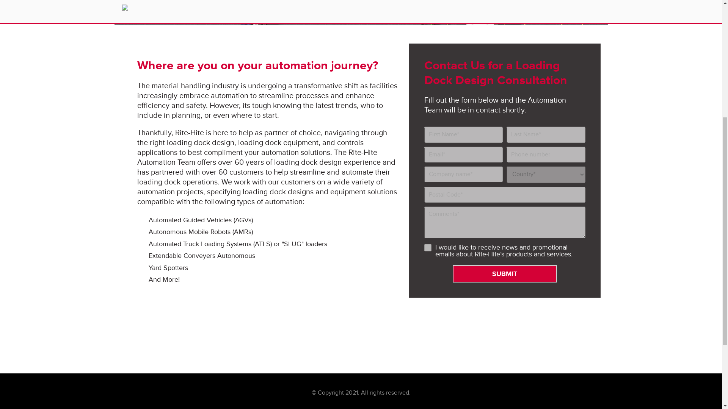 This screenshot has height=409, width=728. What do you see at coordinates (224, 161) in the screenshot?
I see `COOKIE POLICY` at bounding box center [224, 161].